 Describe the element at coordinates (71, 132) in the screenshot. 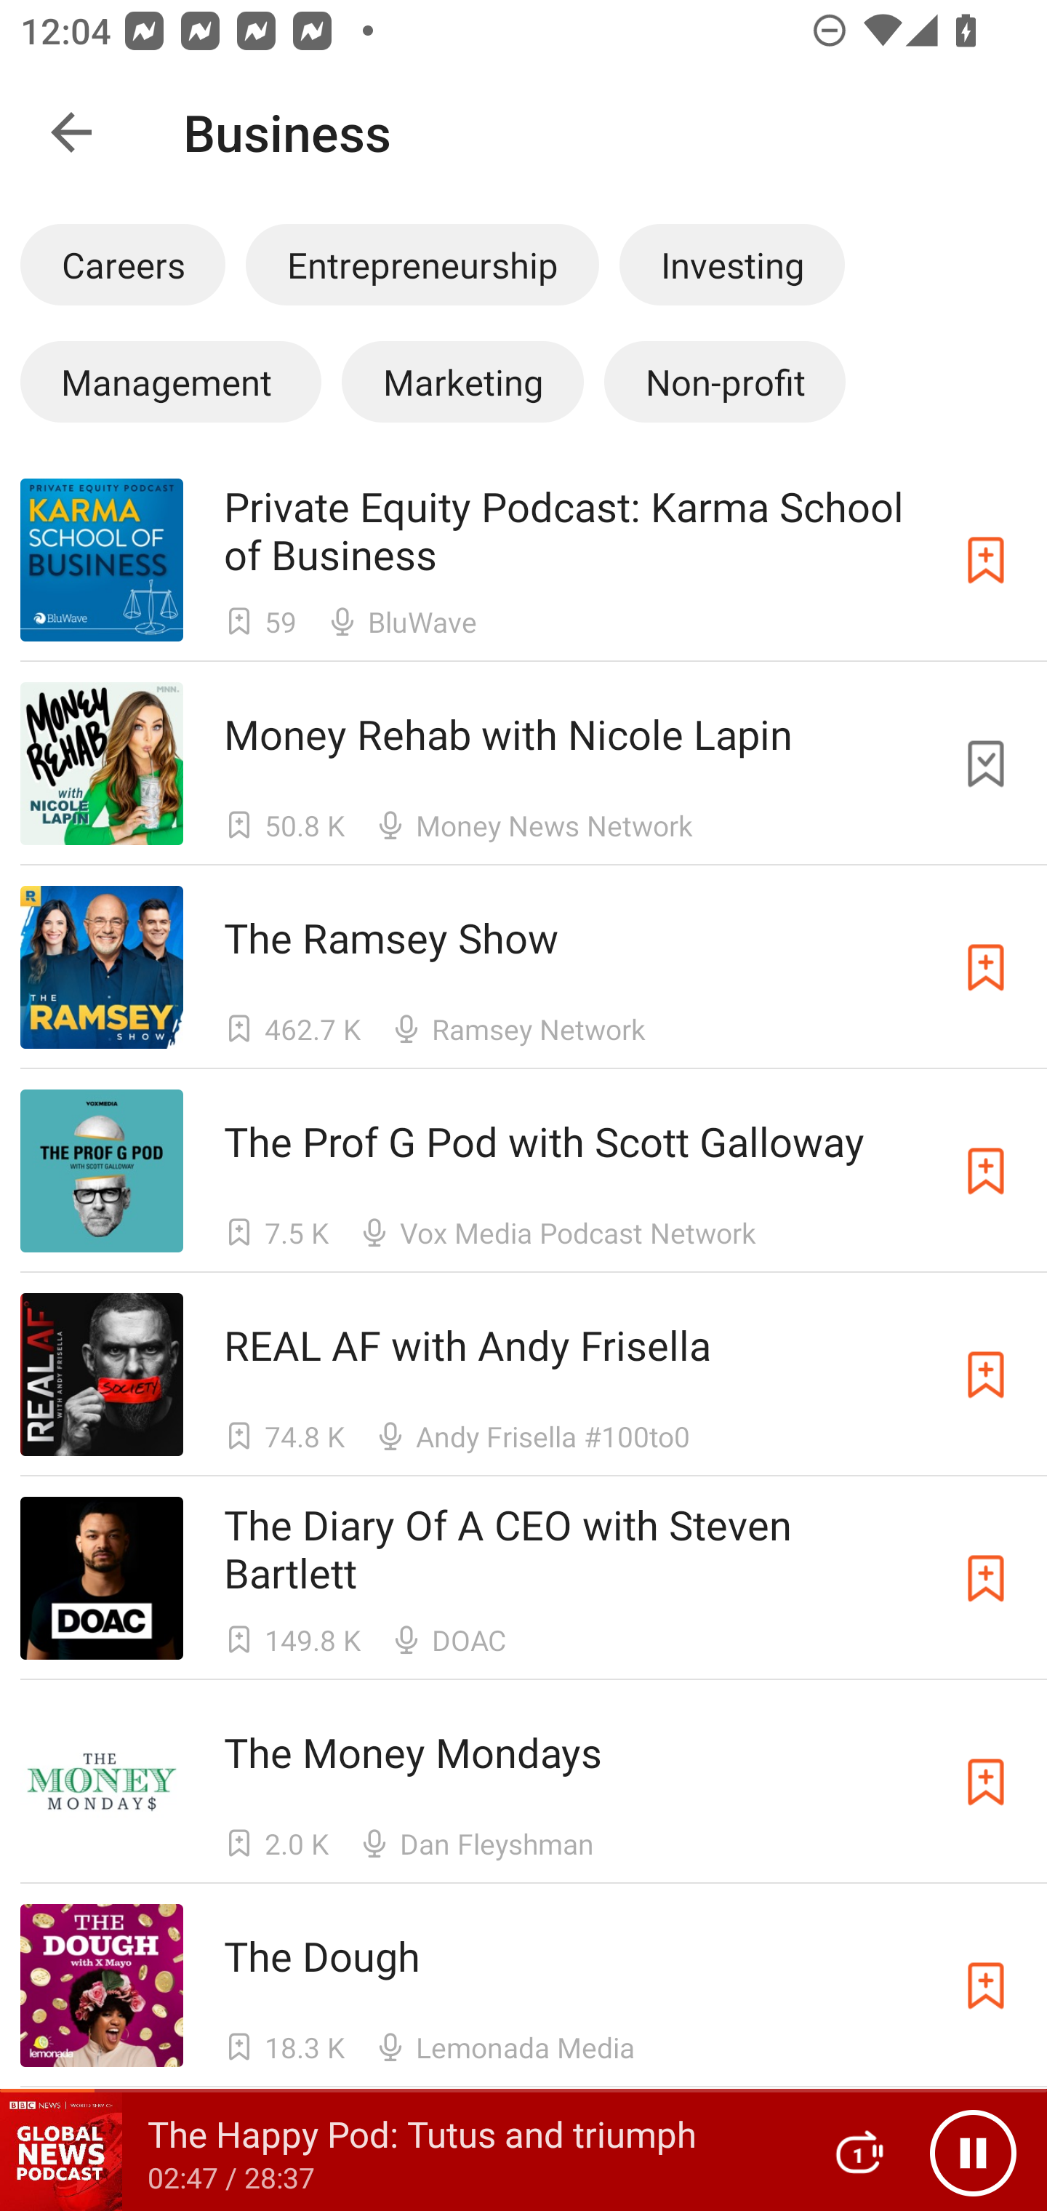

I see `Navigate up` at that location.